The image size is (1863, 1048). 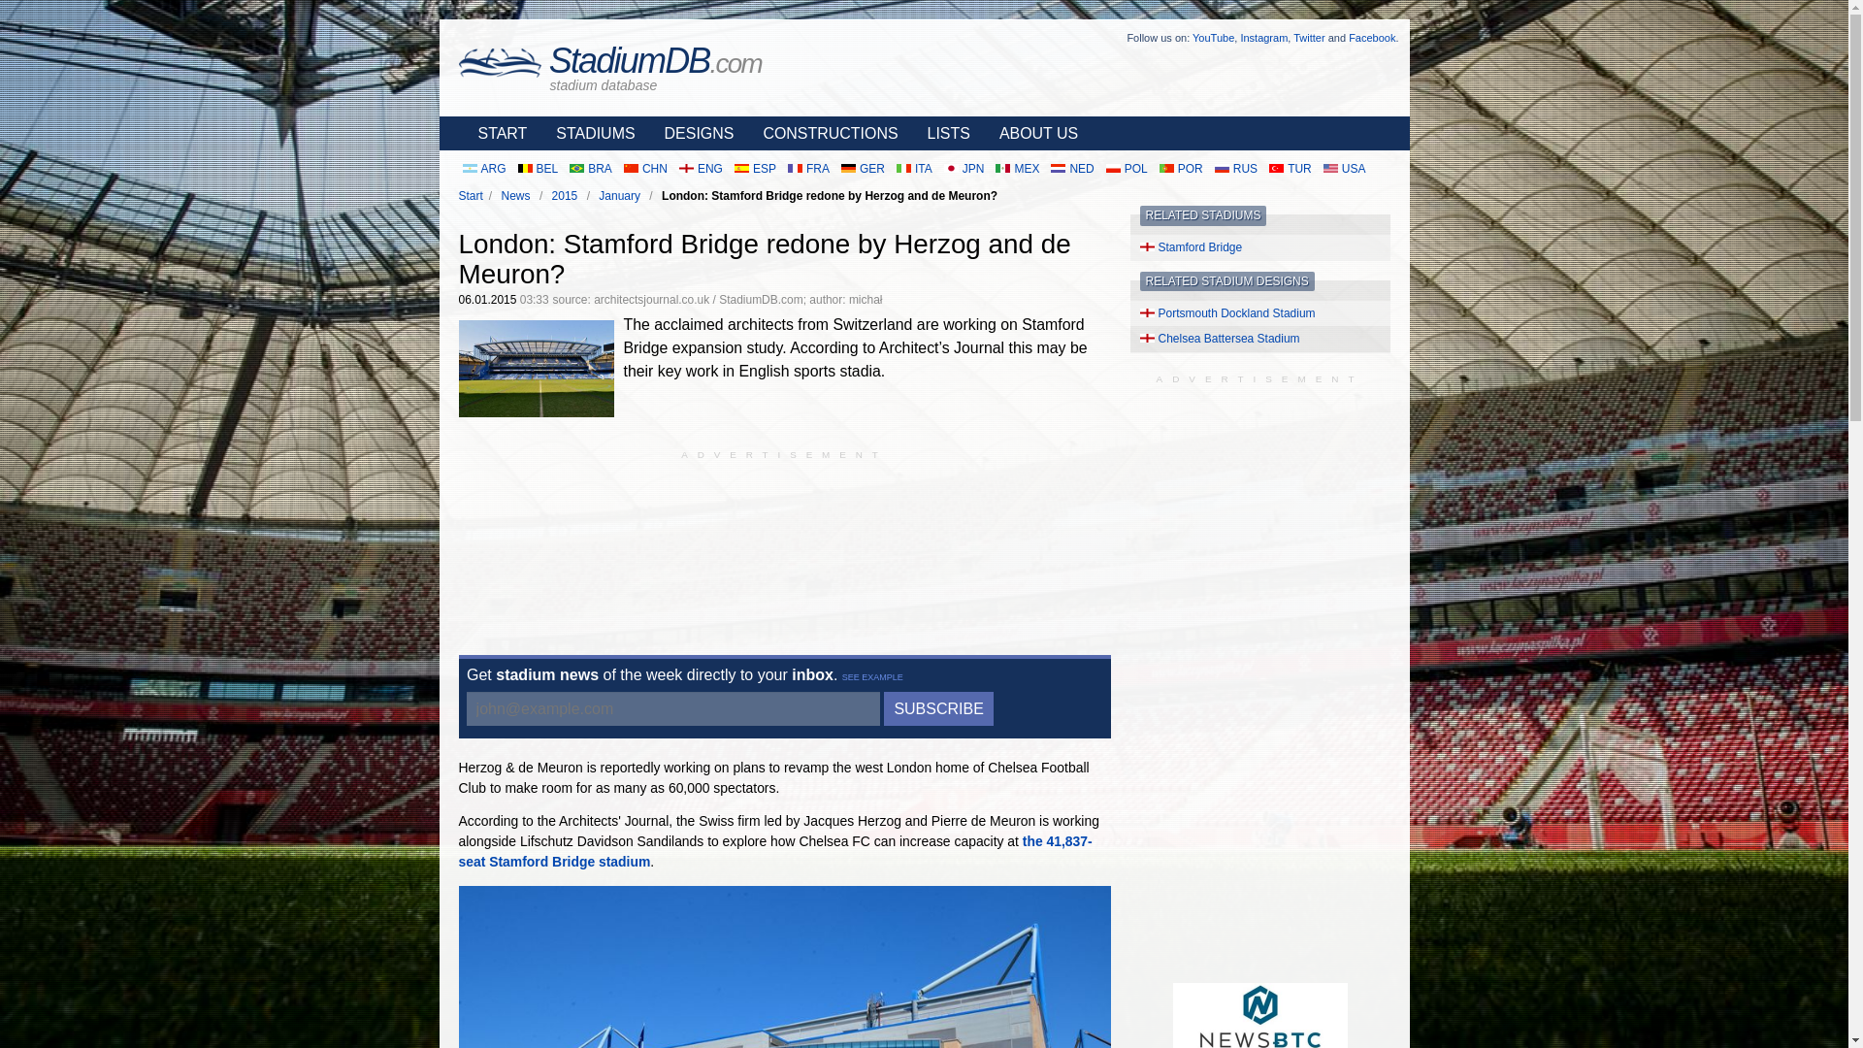 I want to click on ENG, so click(x=701, y=169).